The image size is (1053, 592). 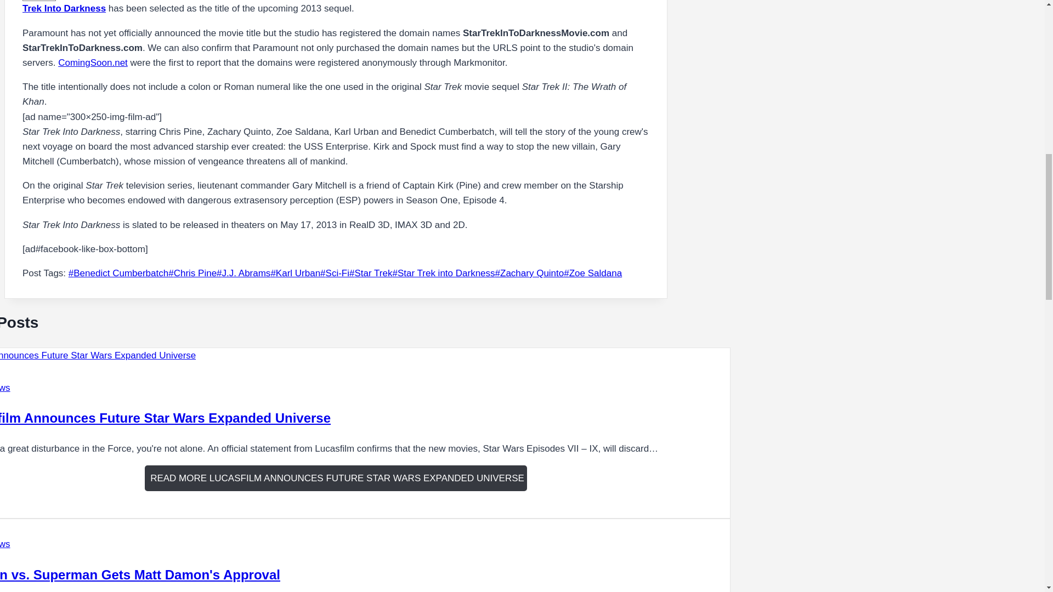 What do you see at coordinates (5, 388) in the screenshot?
I see `Movie News` at bounding box center [5, 388].